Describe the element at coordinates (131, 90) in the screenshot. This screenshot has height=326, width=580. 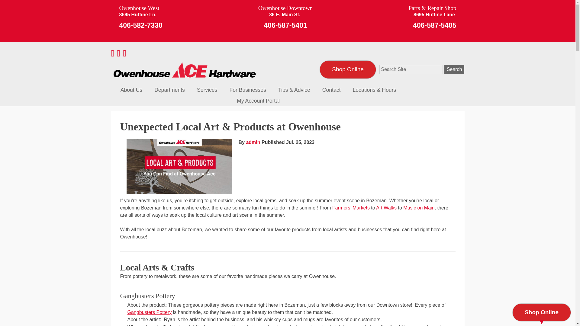
I see `About Us` at that location.